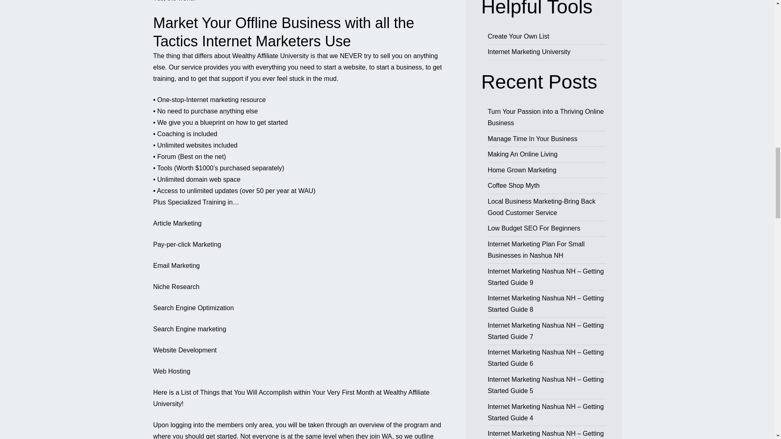  Describe the element at coordinates (521, 170) in the screenshot. I see `Home Grown Marketing` at that location.